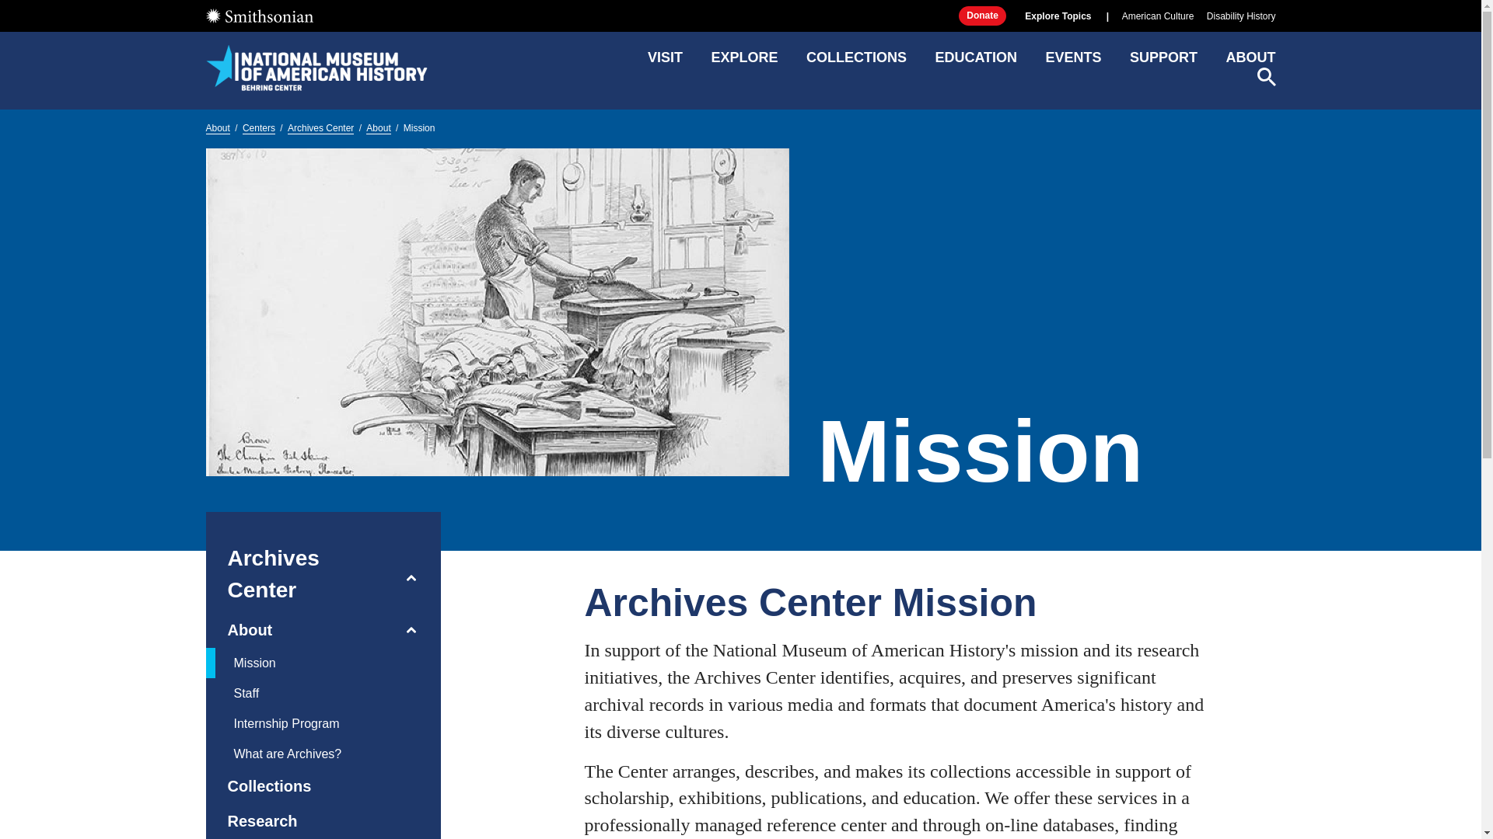 This screenshot has width=1493, height=839. Describe the element at coordinates (309, 754) in the screenshot. I see `What are Archives?` at that location.